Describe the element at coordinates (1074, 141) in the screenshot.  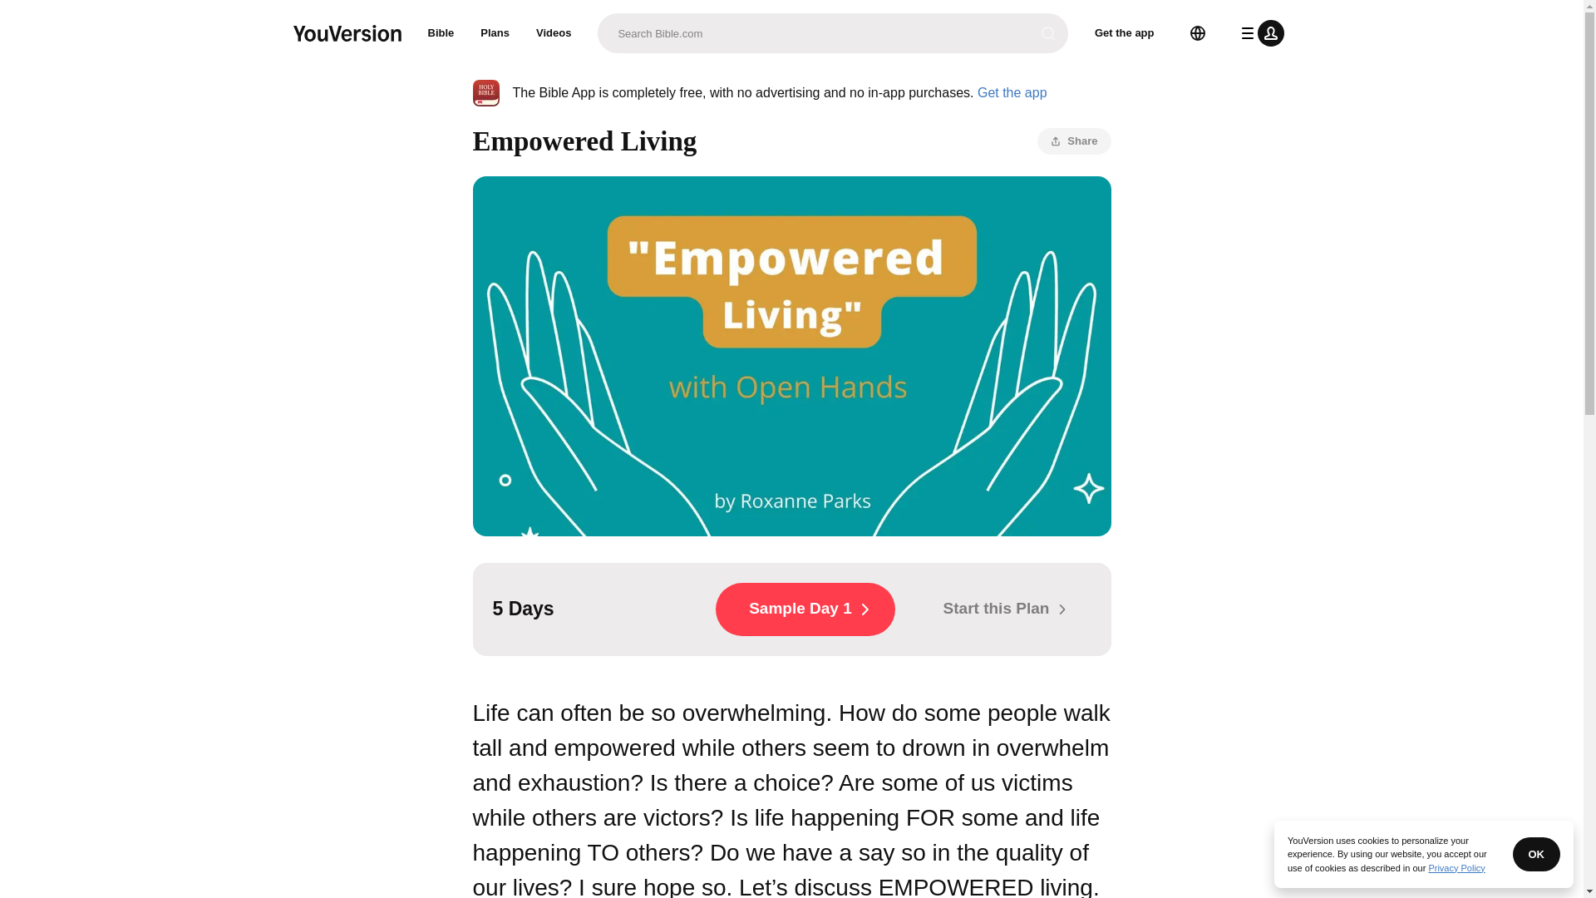
I see `Share` at that location.